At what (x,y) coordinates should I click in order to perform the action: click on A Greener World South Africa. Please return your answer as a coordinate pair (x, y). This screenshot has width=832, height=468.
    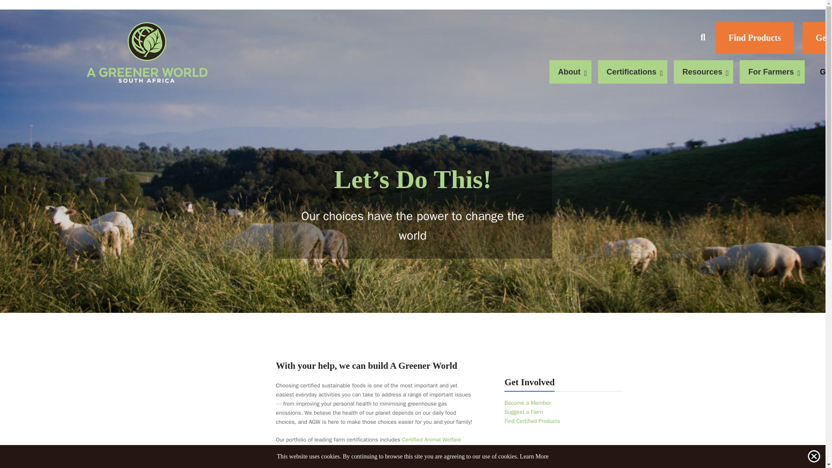
    Looking at the image, I should click on (146, 52).